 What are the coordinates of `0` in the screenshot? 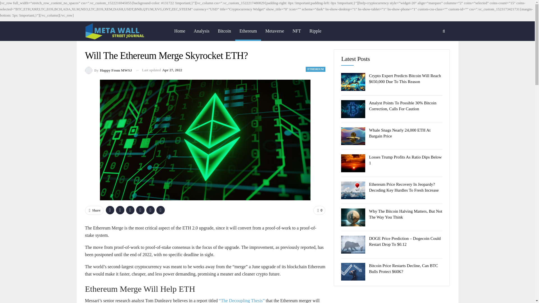 It's located at (319, 210).